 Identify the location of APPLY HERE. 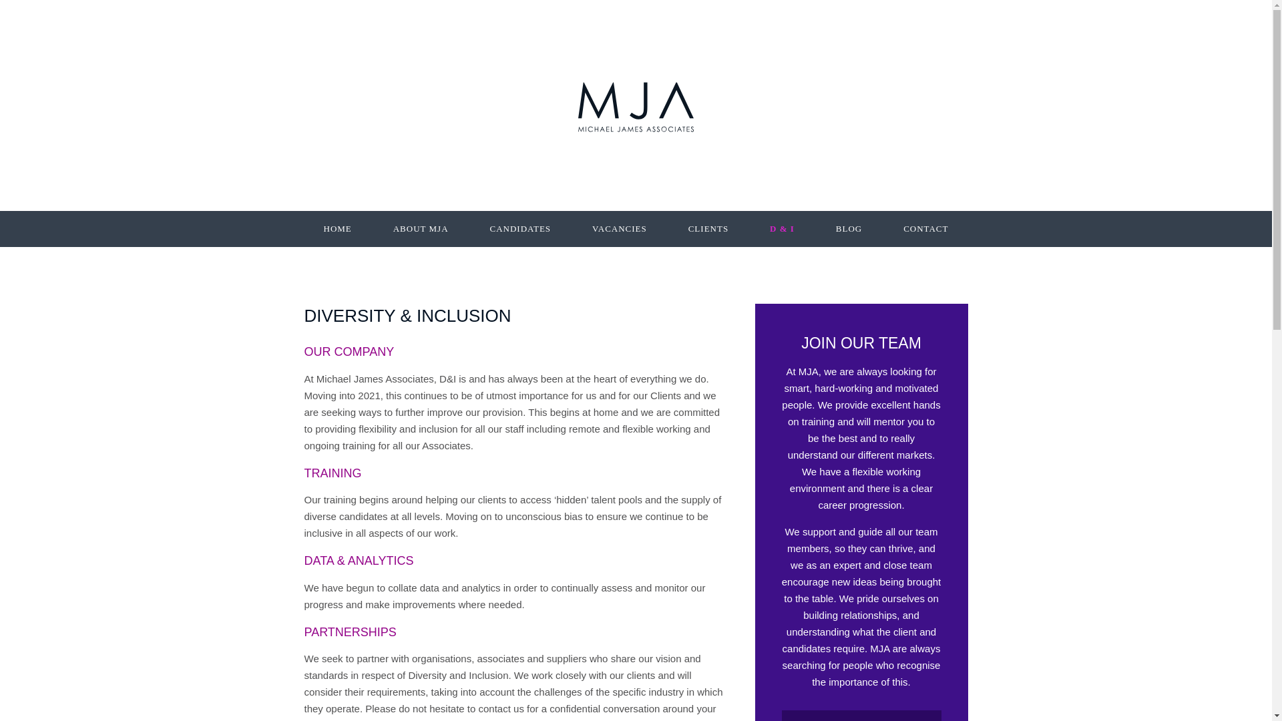
(861, 716).